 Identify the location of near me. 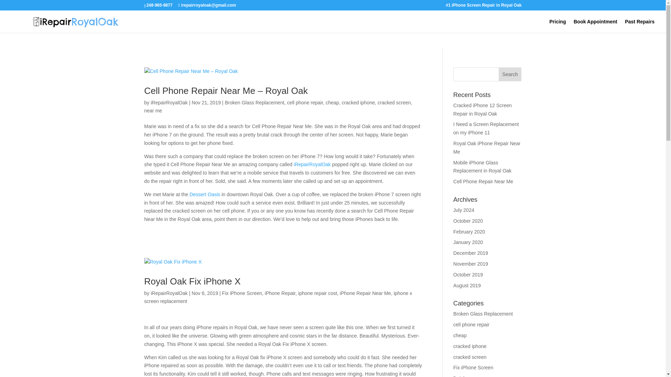
(153, 110).